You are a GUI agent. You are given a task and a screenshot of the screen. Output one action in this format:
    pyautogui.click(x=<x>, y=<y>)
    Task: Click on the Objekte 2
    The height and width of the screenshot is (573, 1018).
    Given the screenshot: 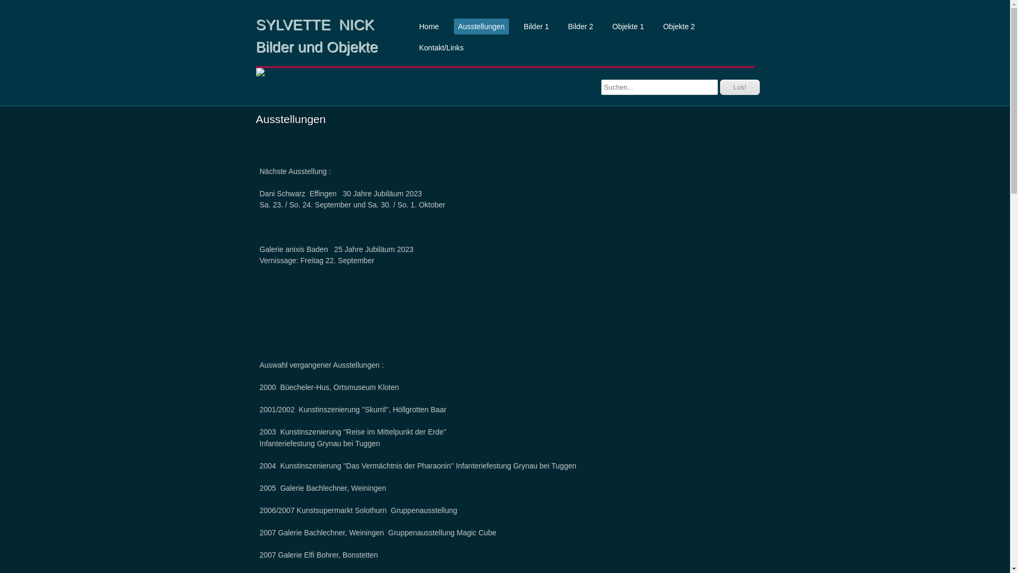 What is the action you would take?
    pyautogui.click(x=679, y=27)
    